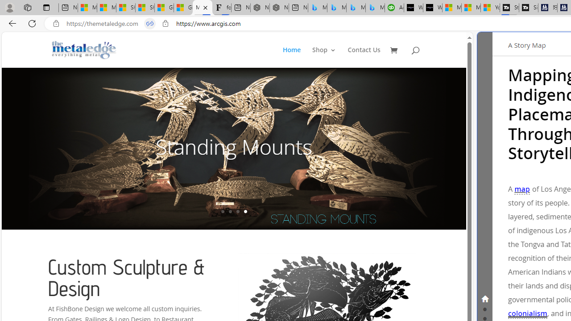 The image size is (571, 321). What do you see at coordinates (527, 45) in the screenshot?
I see `A Story Map` at bounding box center [527, 45].